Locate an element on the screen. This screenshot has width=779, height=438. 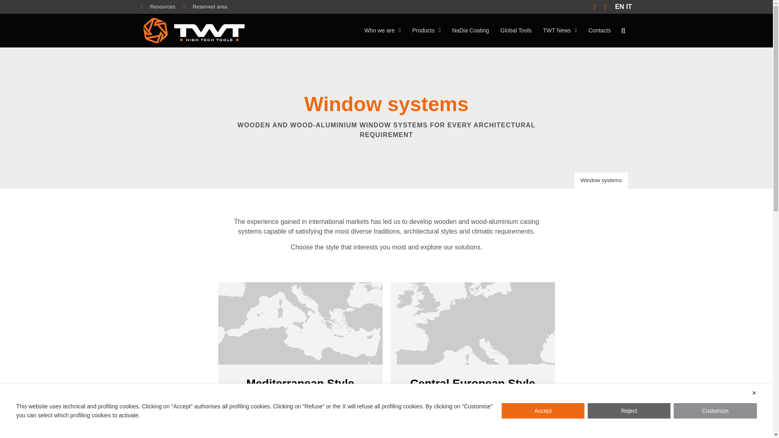
Global Tools is located at coordinates (516, 30).